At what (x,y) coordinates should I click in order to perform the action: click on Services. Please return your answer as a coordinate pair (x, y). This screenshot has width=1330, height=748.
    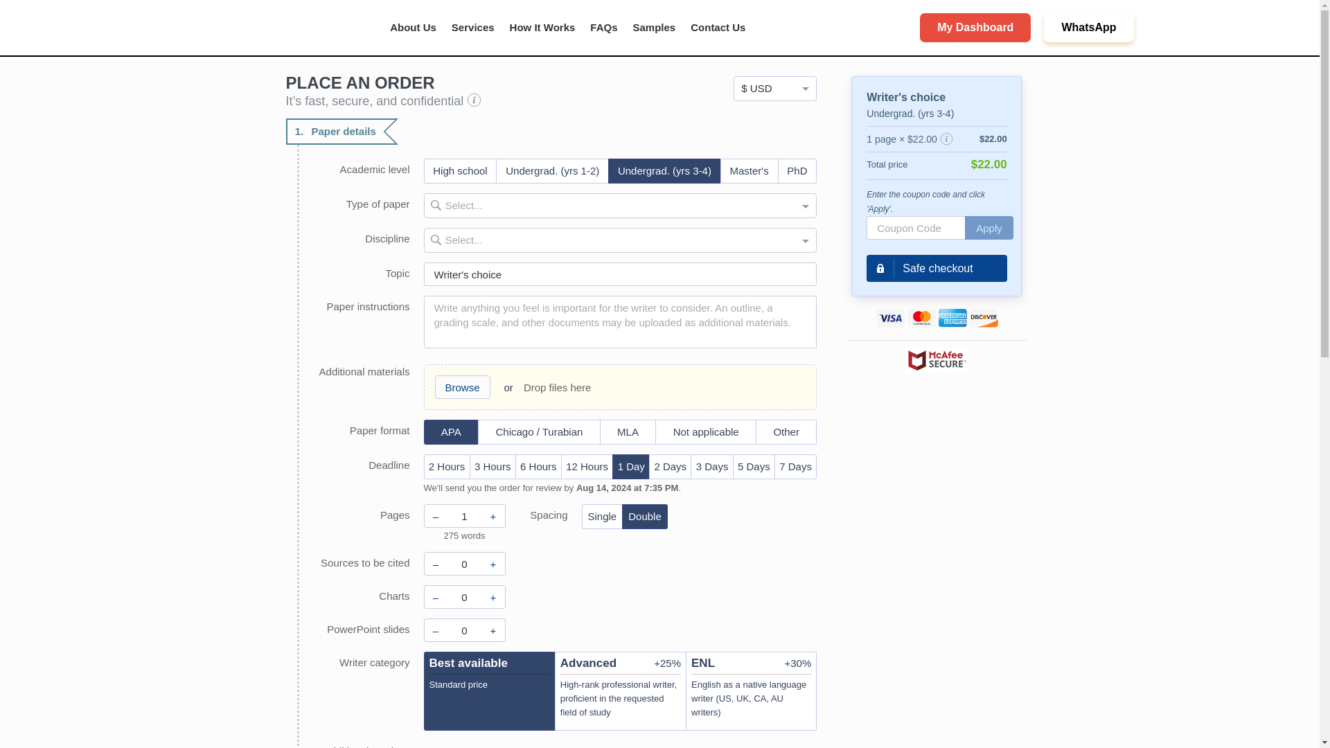
    Looking at the image, I should click on (473, 28).